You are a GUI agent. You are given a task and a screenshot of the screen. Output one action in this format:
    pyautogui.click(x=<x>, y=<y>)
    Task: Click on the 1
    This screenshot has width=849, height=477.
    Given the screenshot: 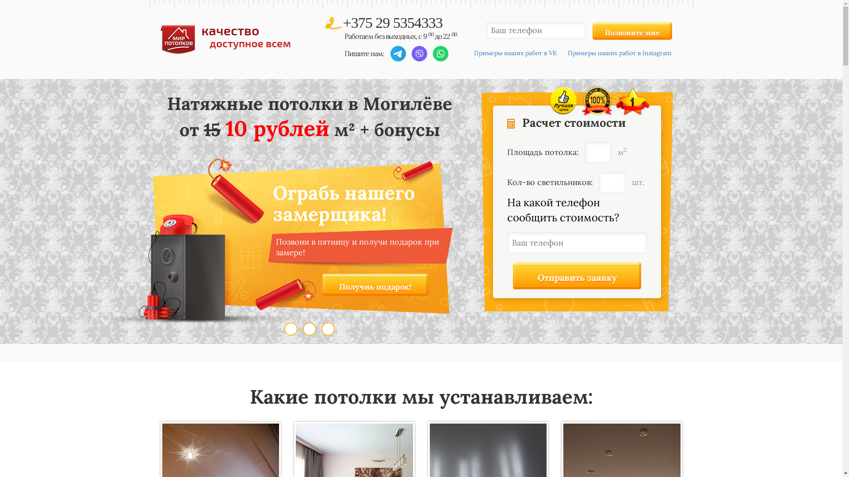 What is the action you would take?
    pyautogui.click(x=291, y=329)
    